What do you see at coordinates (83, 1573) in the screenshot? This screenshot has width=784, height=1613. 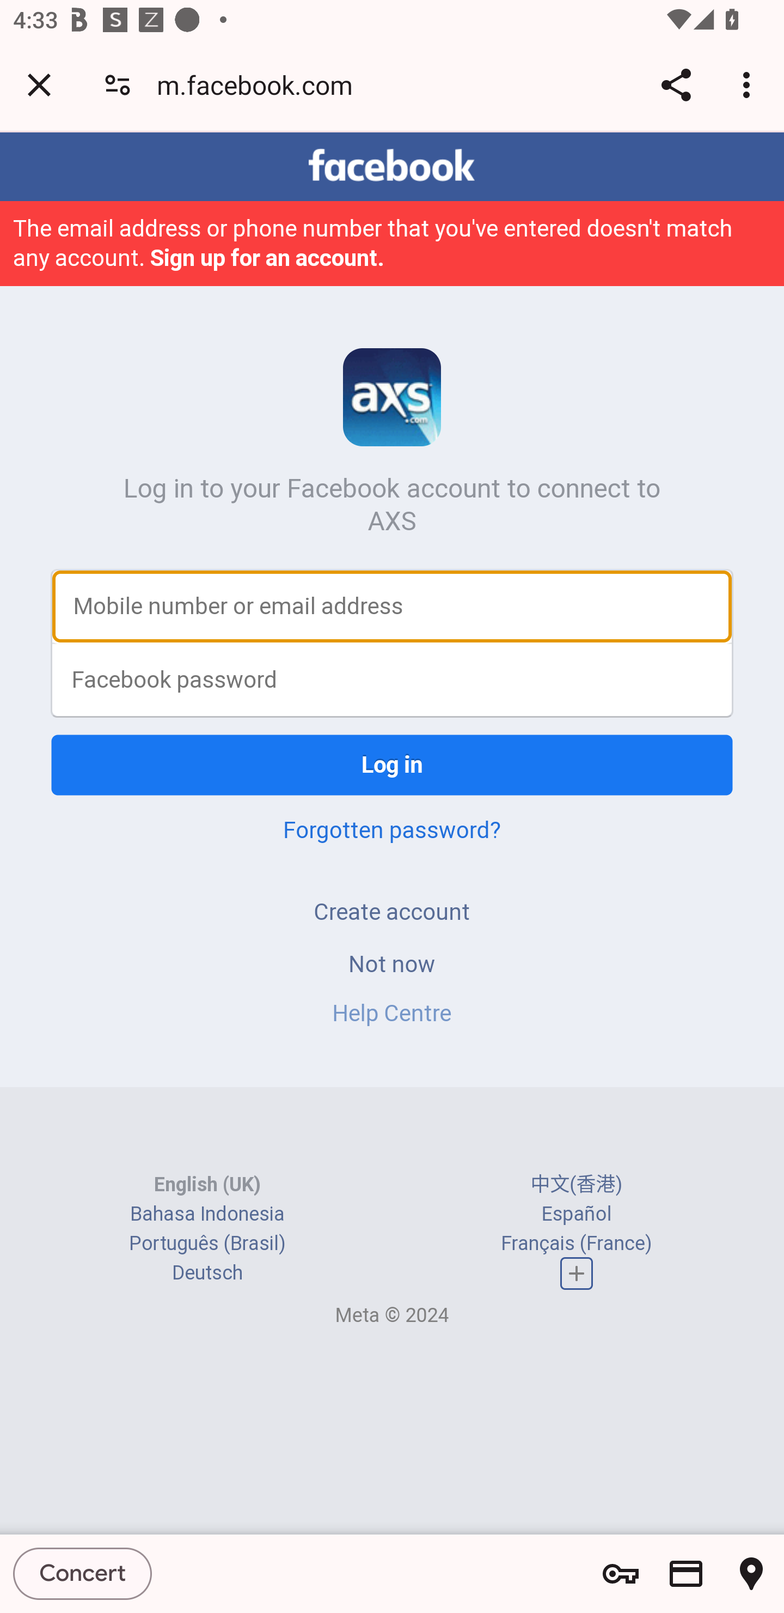 I see `Concert` at bounding box center [83, 1573].